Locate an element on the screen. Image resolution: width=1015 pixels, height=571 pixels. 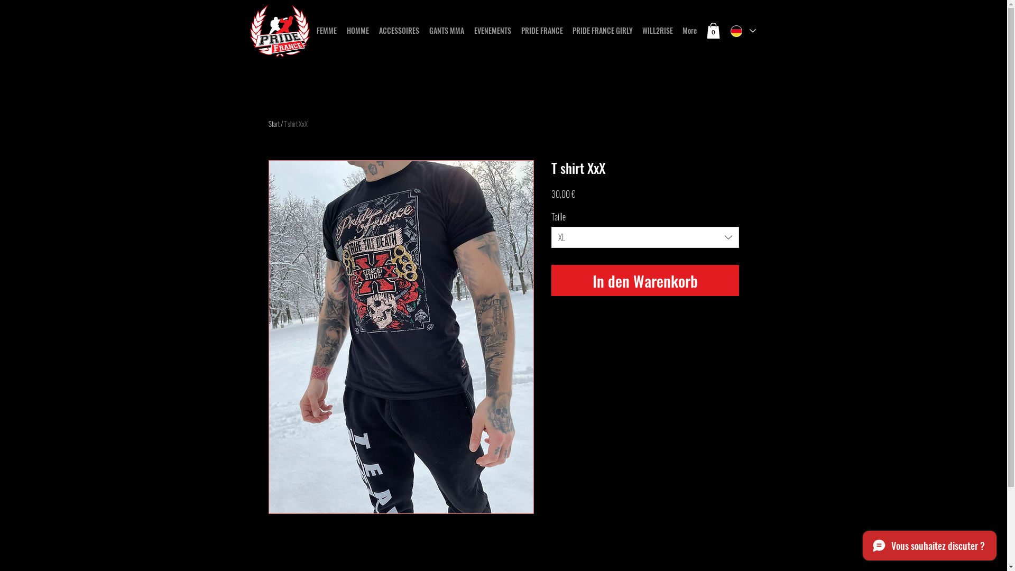
ACCESSOIRES is located at coordinates (401, 31).